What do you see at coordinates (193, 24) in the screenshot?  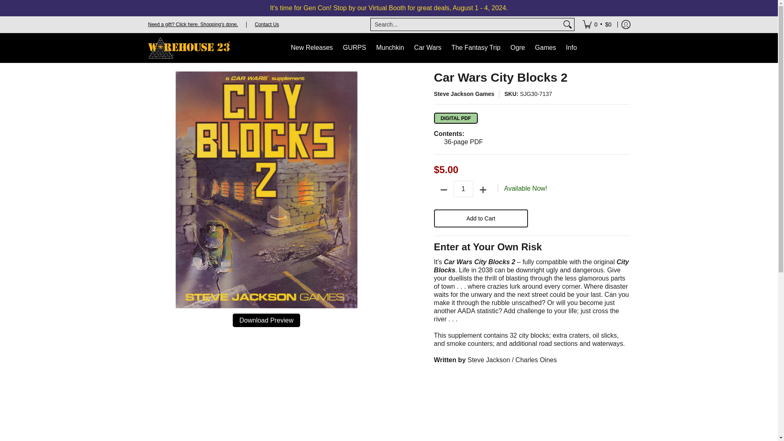 I see `Need a gift? Click here. Shopping's done.` at bounding box center [193, 24].